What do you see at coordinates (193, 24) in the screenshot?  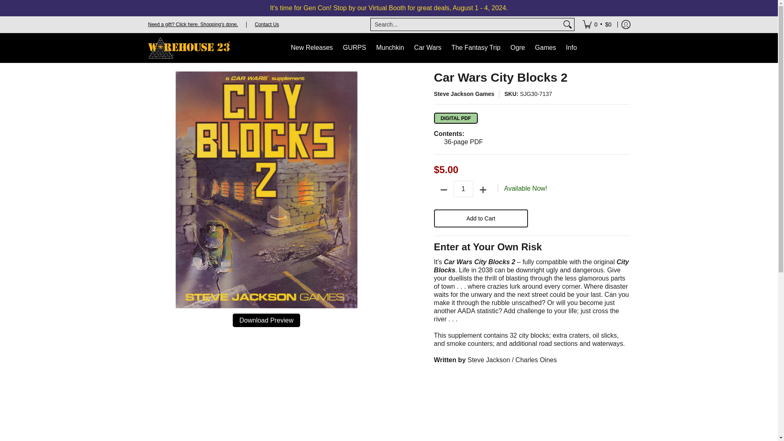 I see `Need a gift? Click here. Shopping's done.` at bounding box center [193, 24].